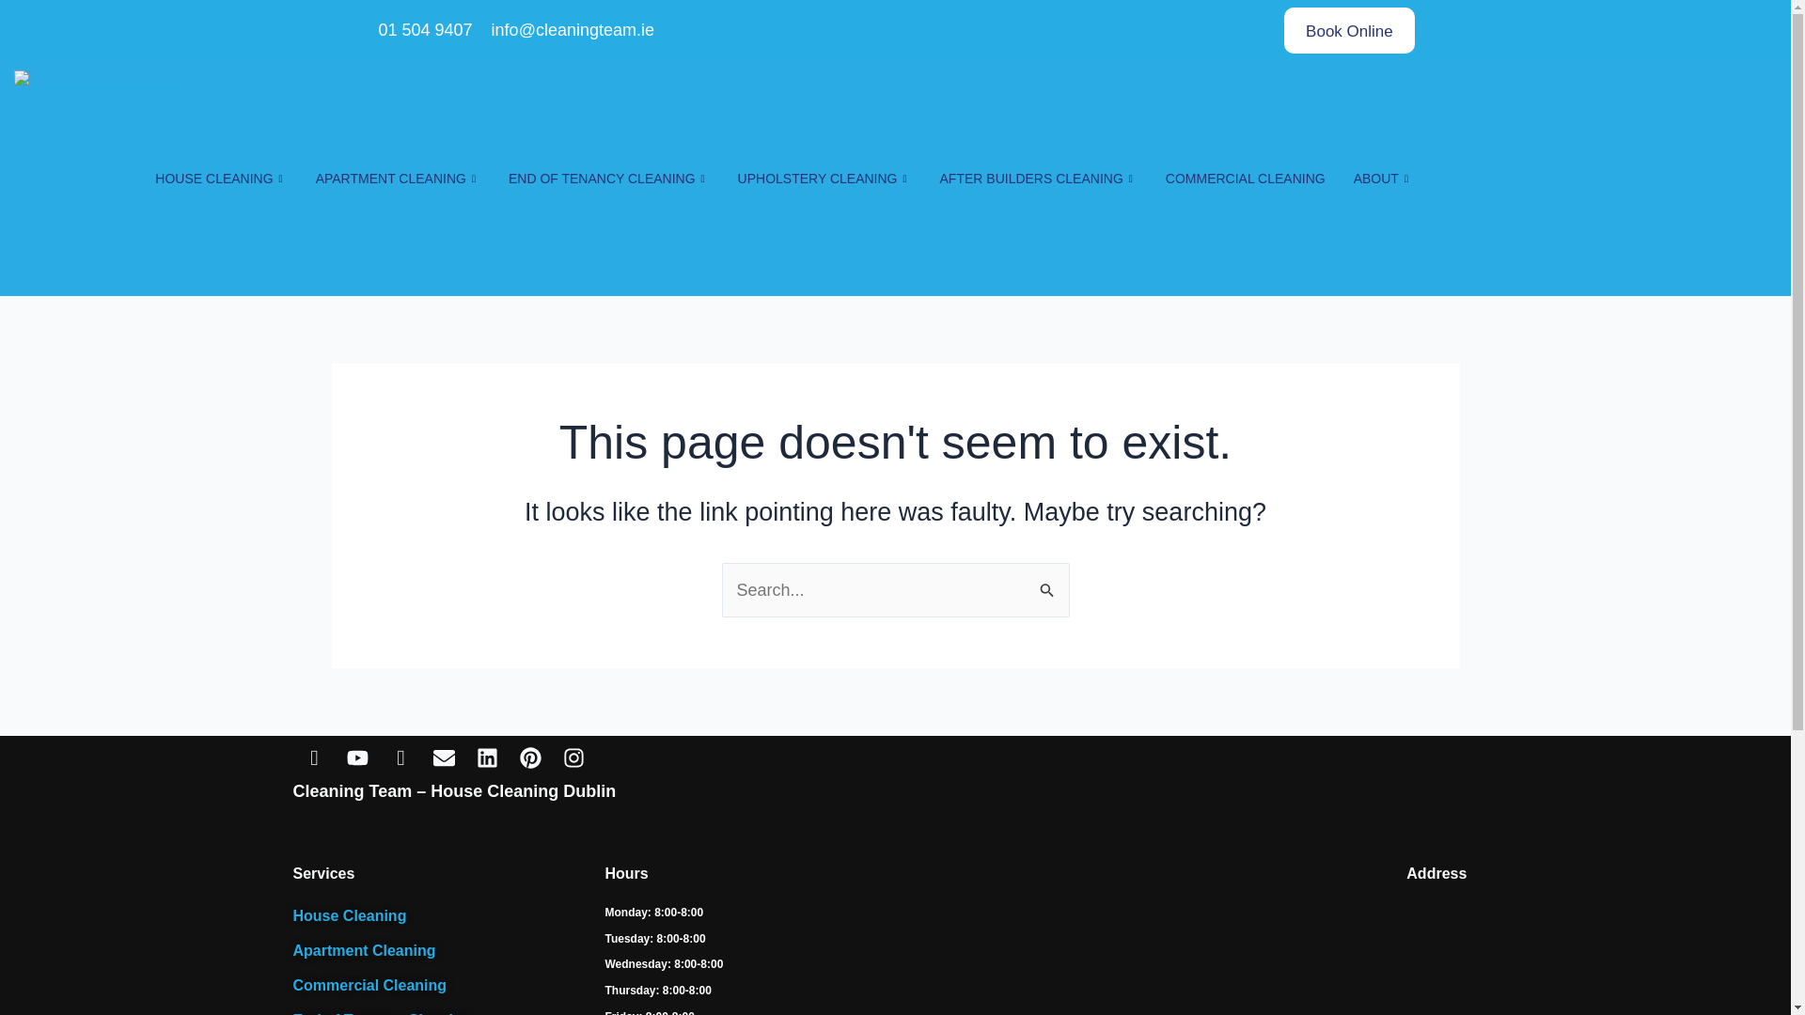  I want to click on HOUSE CLEANING, so click(220, 179).